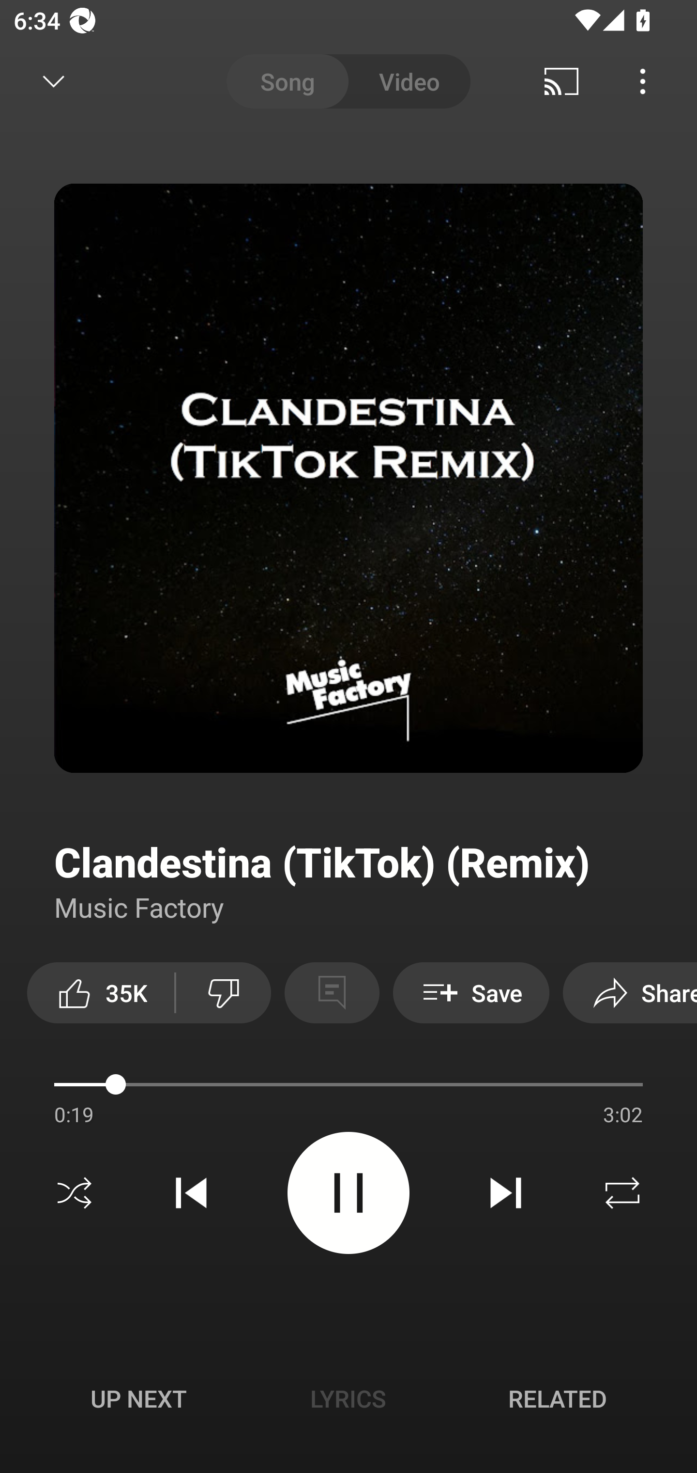 The height and width of the screenshot is (1473, 697). Describe the element at coordinates (139, 907) in the screenshot. I see `Music Factory` at that location.